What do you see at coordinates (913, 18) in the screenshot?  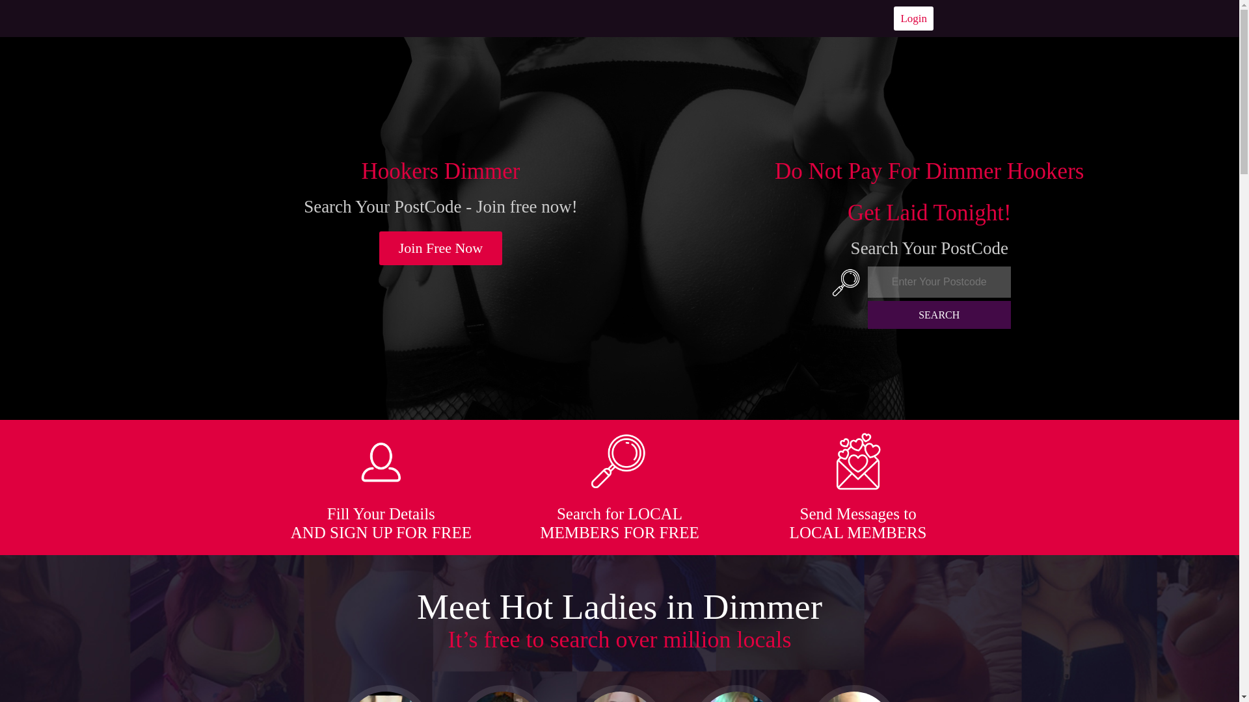 I see `Login` at bounding box center [913, 18].